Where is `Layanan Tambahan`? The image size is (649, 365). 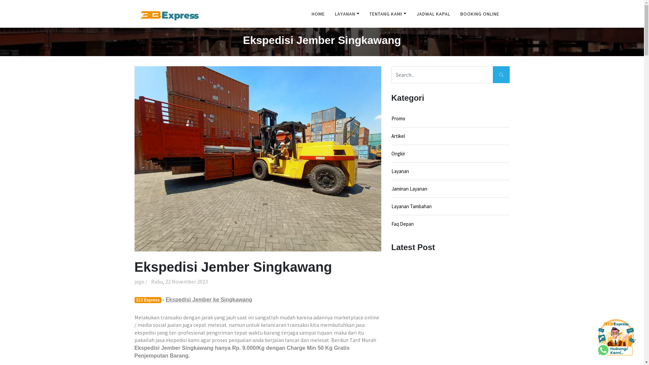 Layanan Tambahan is located at coordinates (451, 206).